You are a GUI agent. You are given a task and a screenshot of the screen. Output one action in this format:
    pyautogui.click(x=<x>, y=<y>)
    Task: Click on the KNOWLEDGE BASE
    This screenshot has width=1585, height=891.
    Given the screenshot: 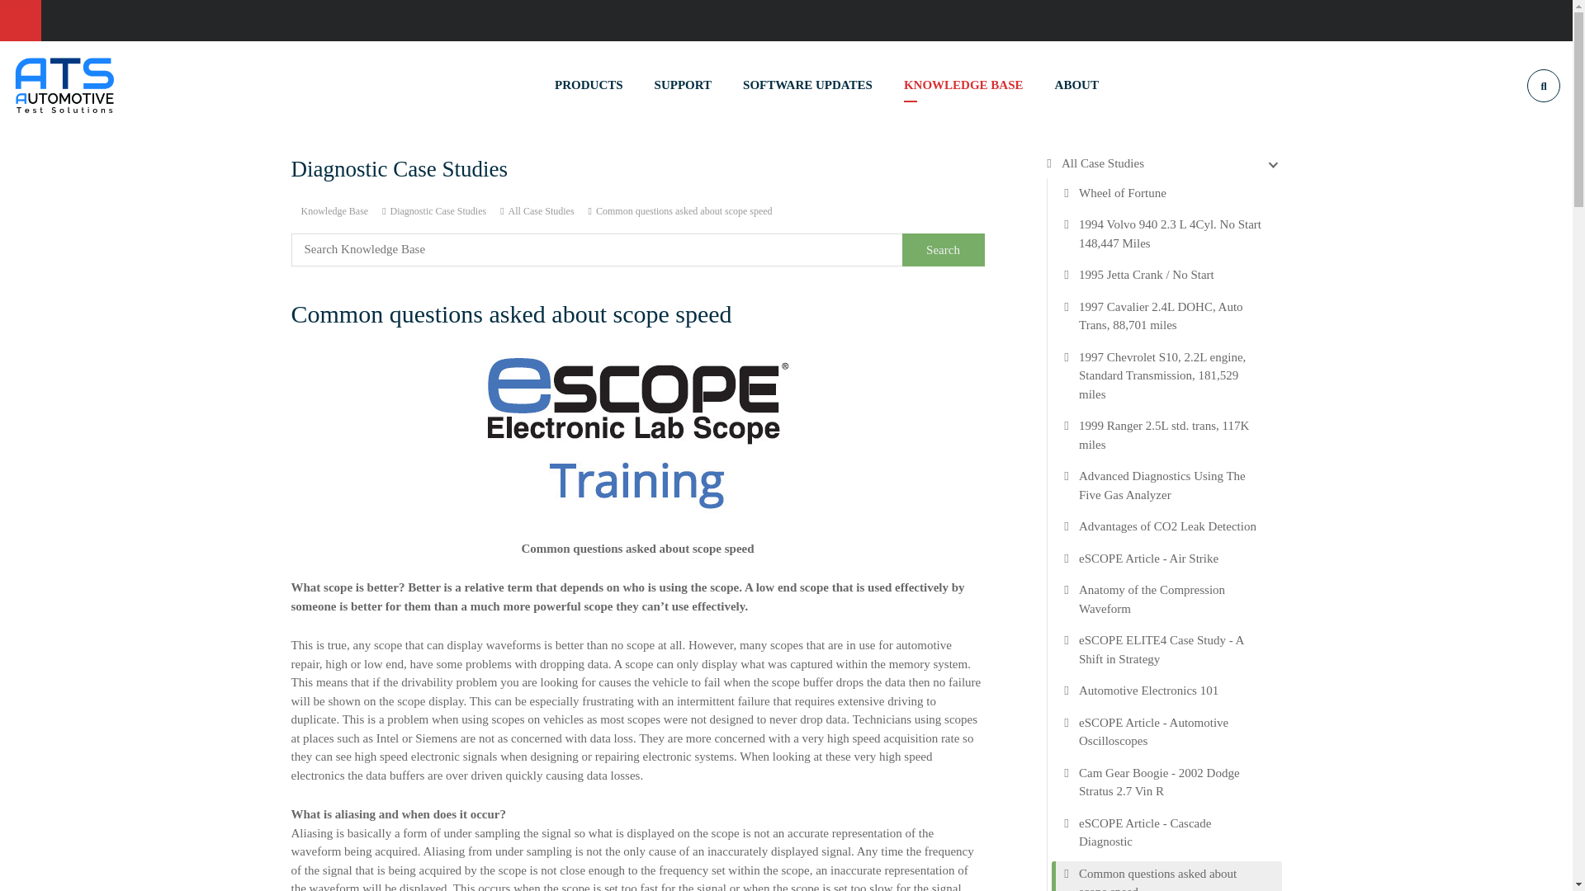 What is the action you would take?
    pyautogui.click(x=963, y=84)
    